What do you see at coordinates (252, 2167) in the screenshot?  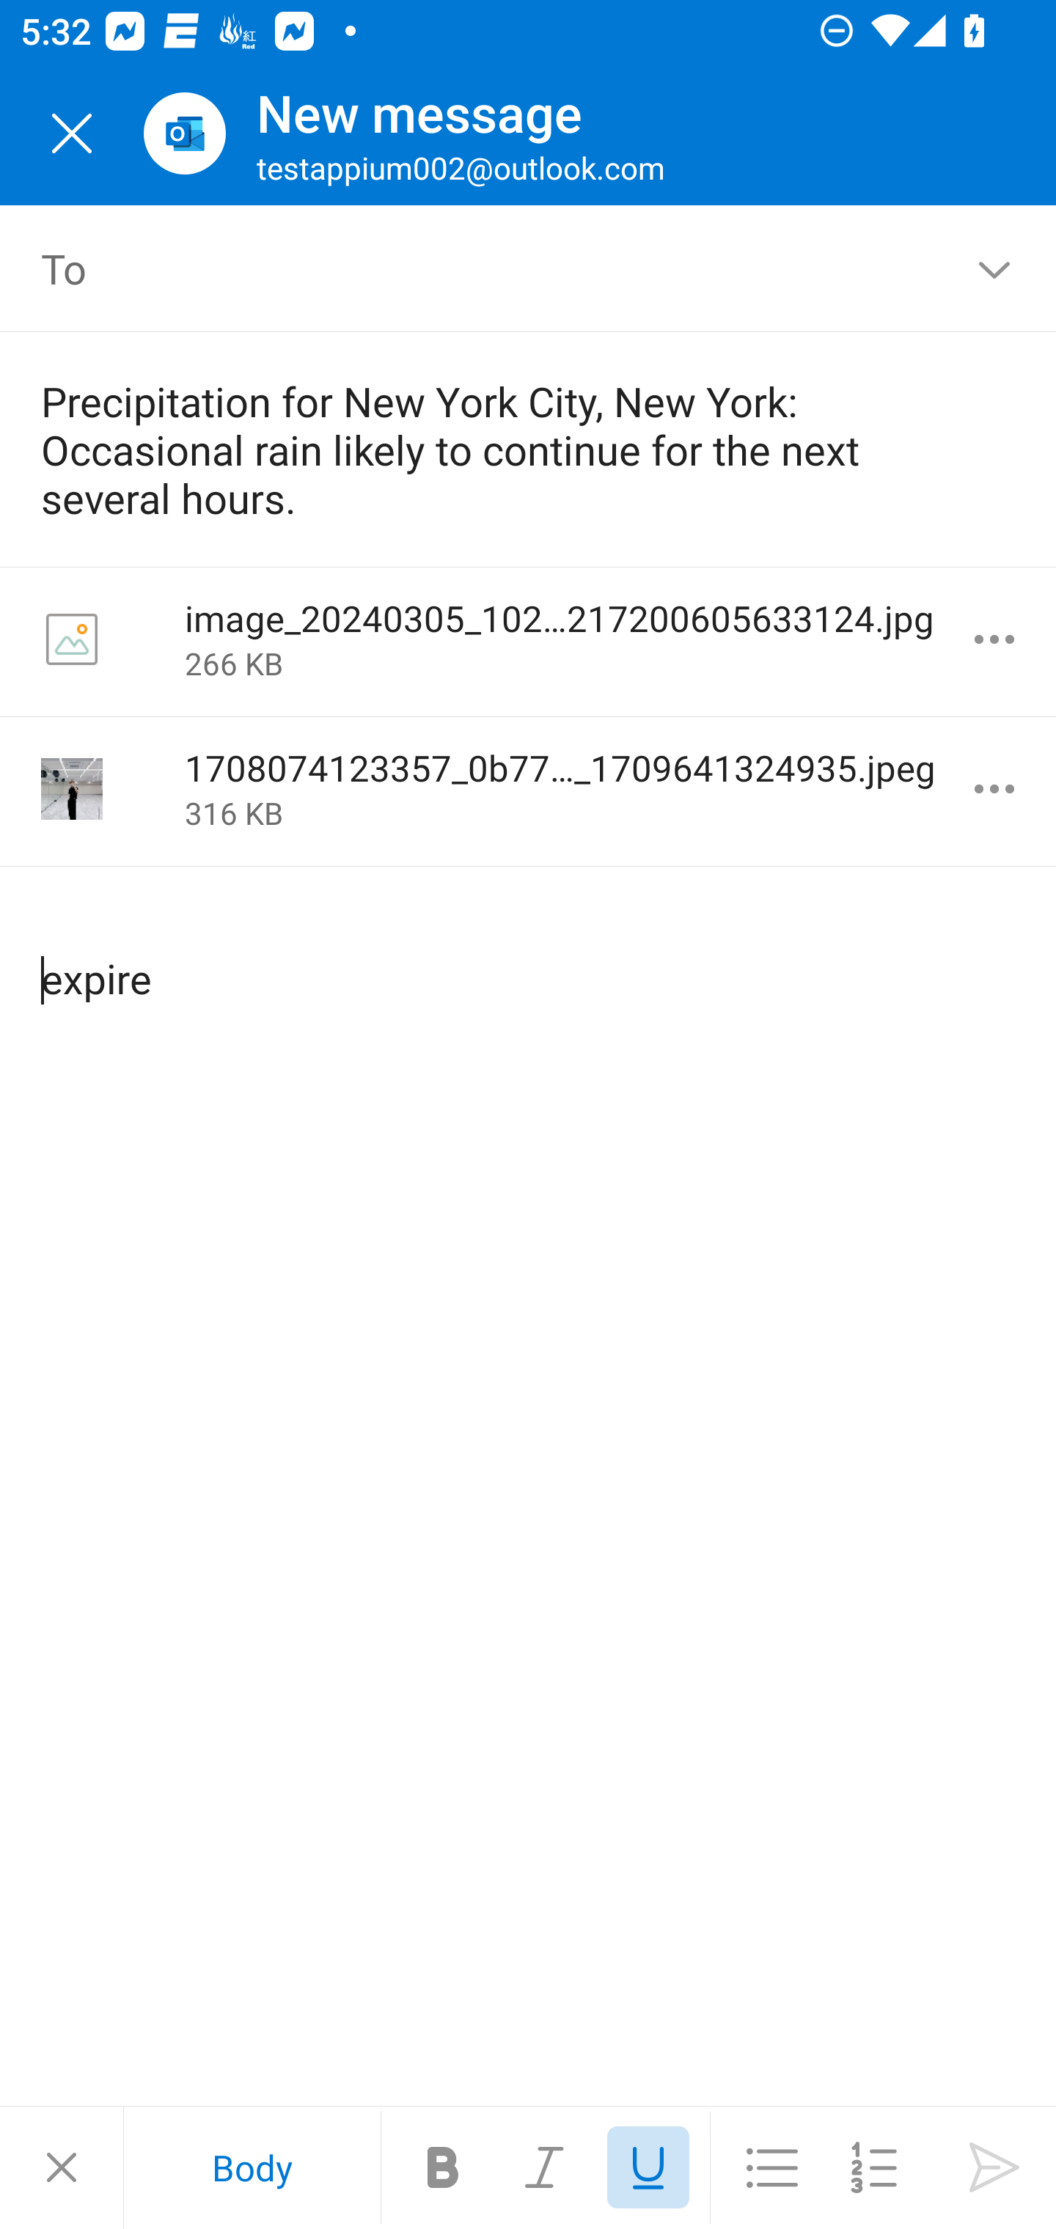 I see `Font style button body Body` at bounding box center [252, 2167].